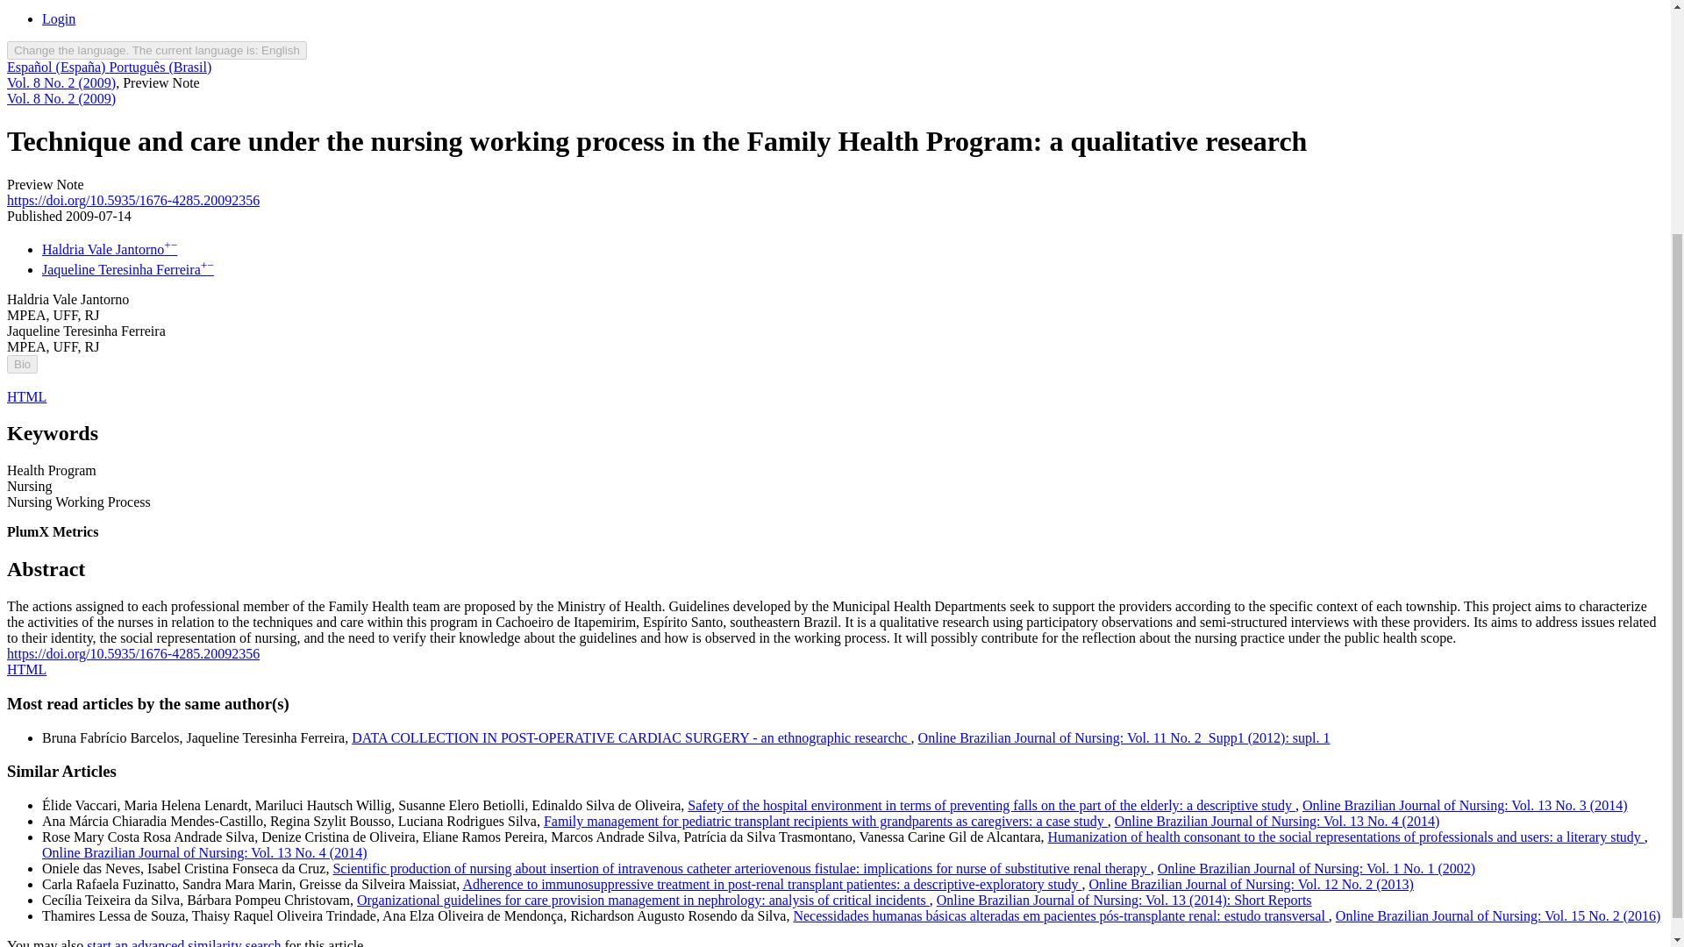  Describe the element at coordinates (26, 396) in the screenshot. I see `HTML` at that location.